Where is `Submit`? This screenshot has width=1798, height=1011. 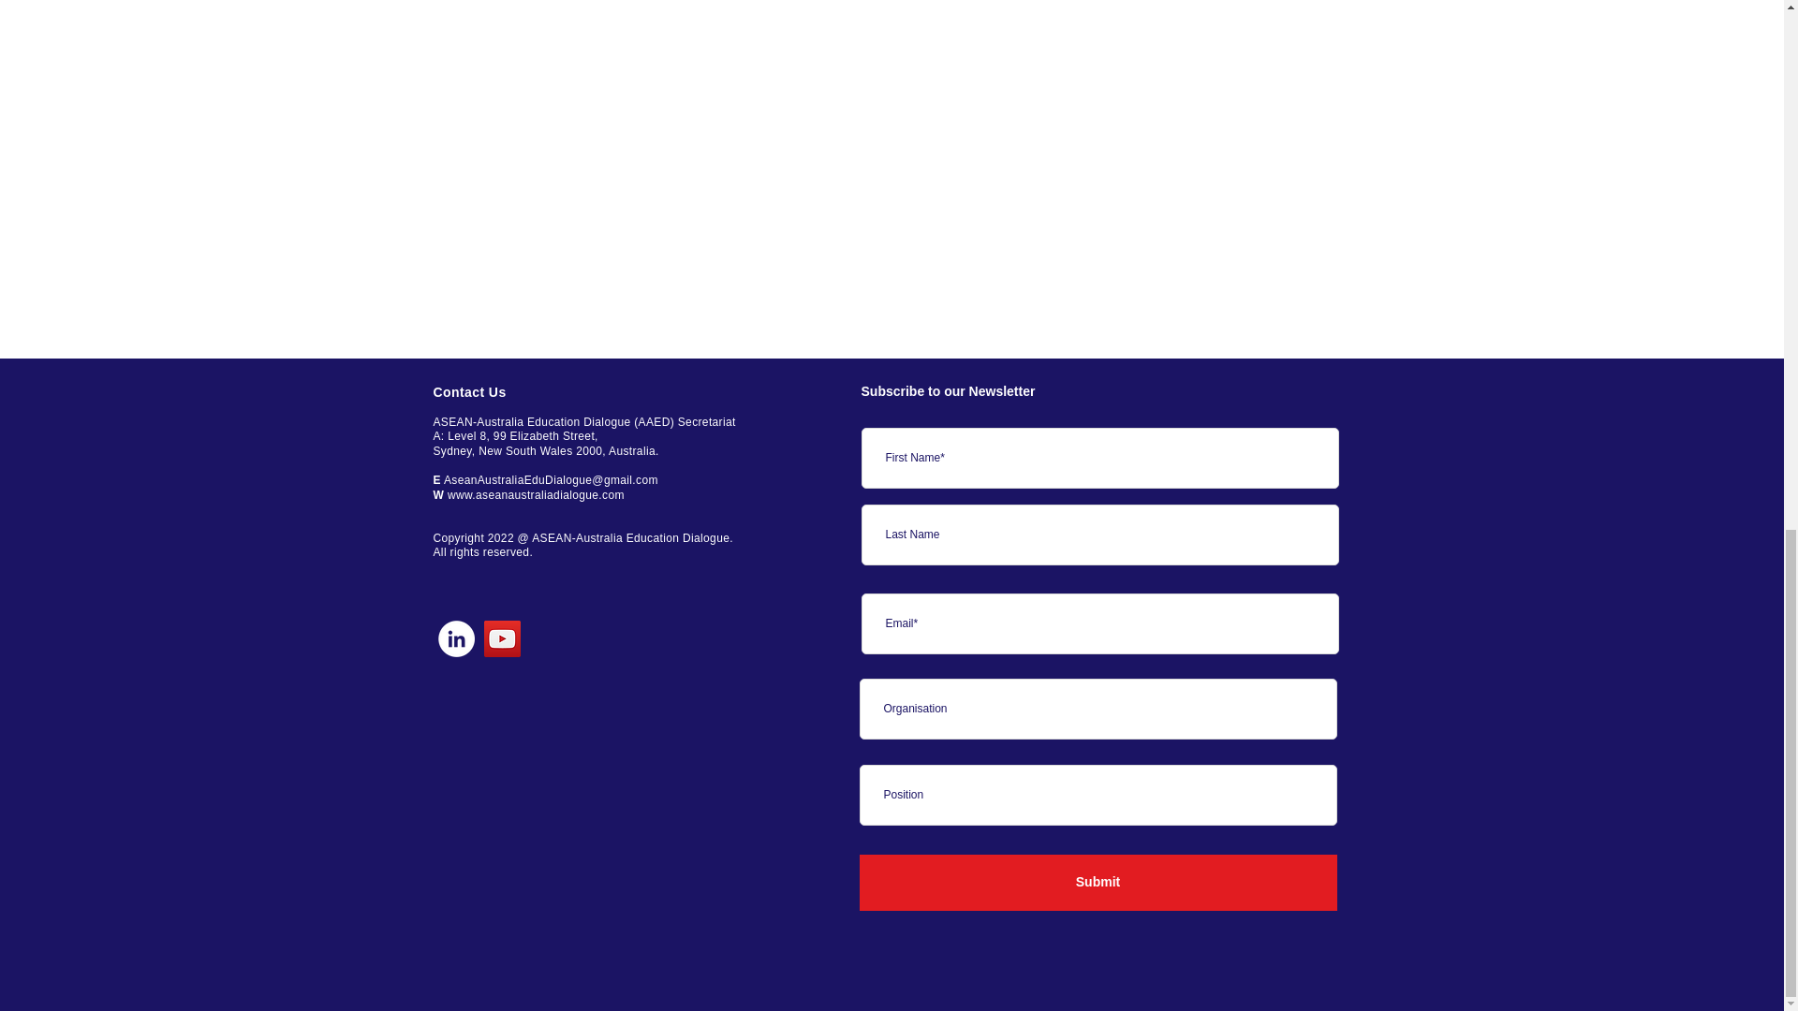 Submit is located at coordinates (1098, 882).